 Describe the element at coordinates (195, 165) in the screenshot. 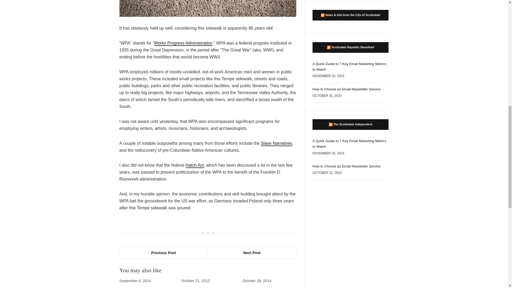

I see `Hatch Act` at that location.